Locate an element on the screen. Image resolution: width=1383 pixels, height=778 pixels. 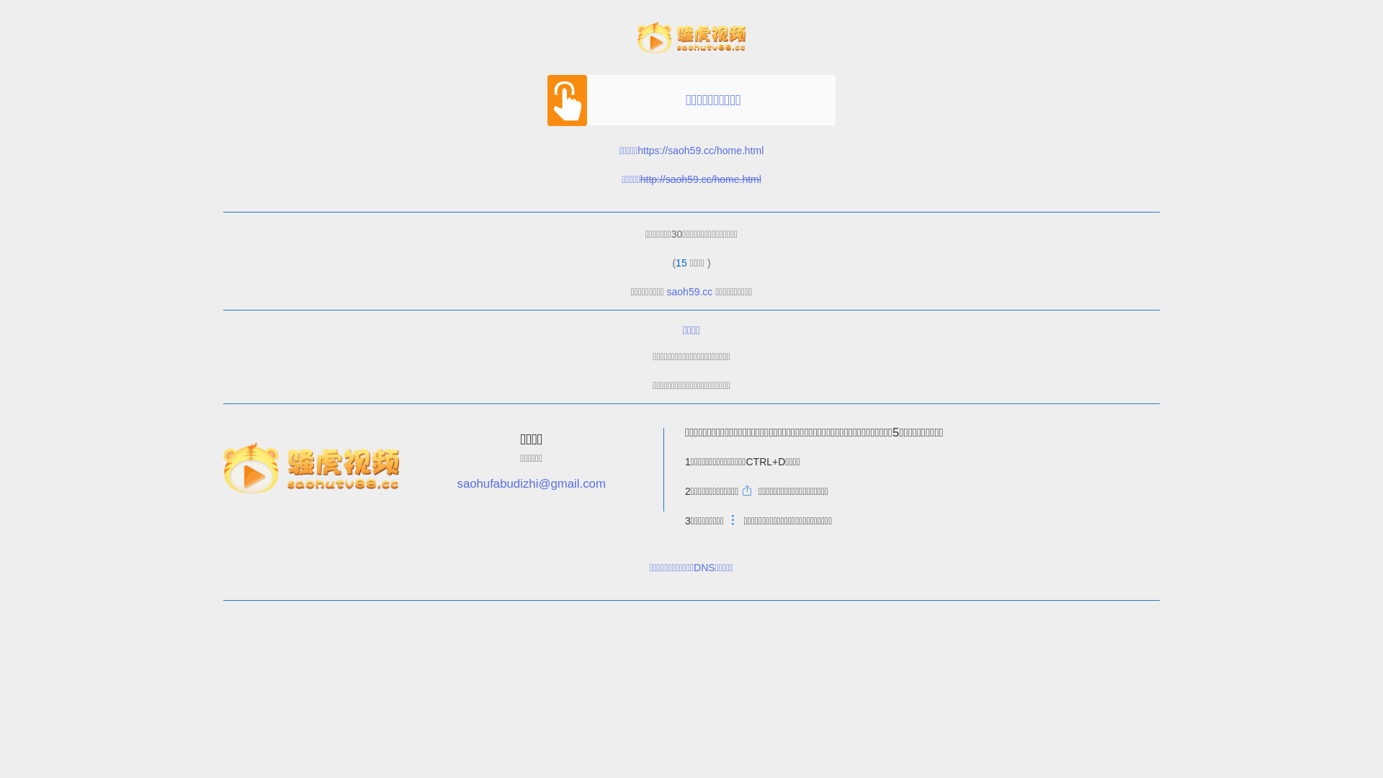
saoh59.cc is located at coordinates (690, 292).